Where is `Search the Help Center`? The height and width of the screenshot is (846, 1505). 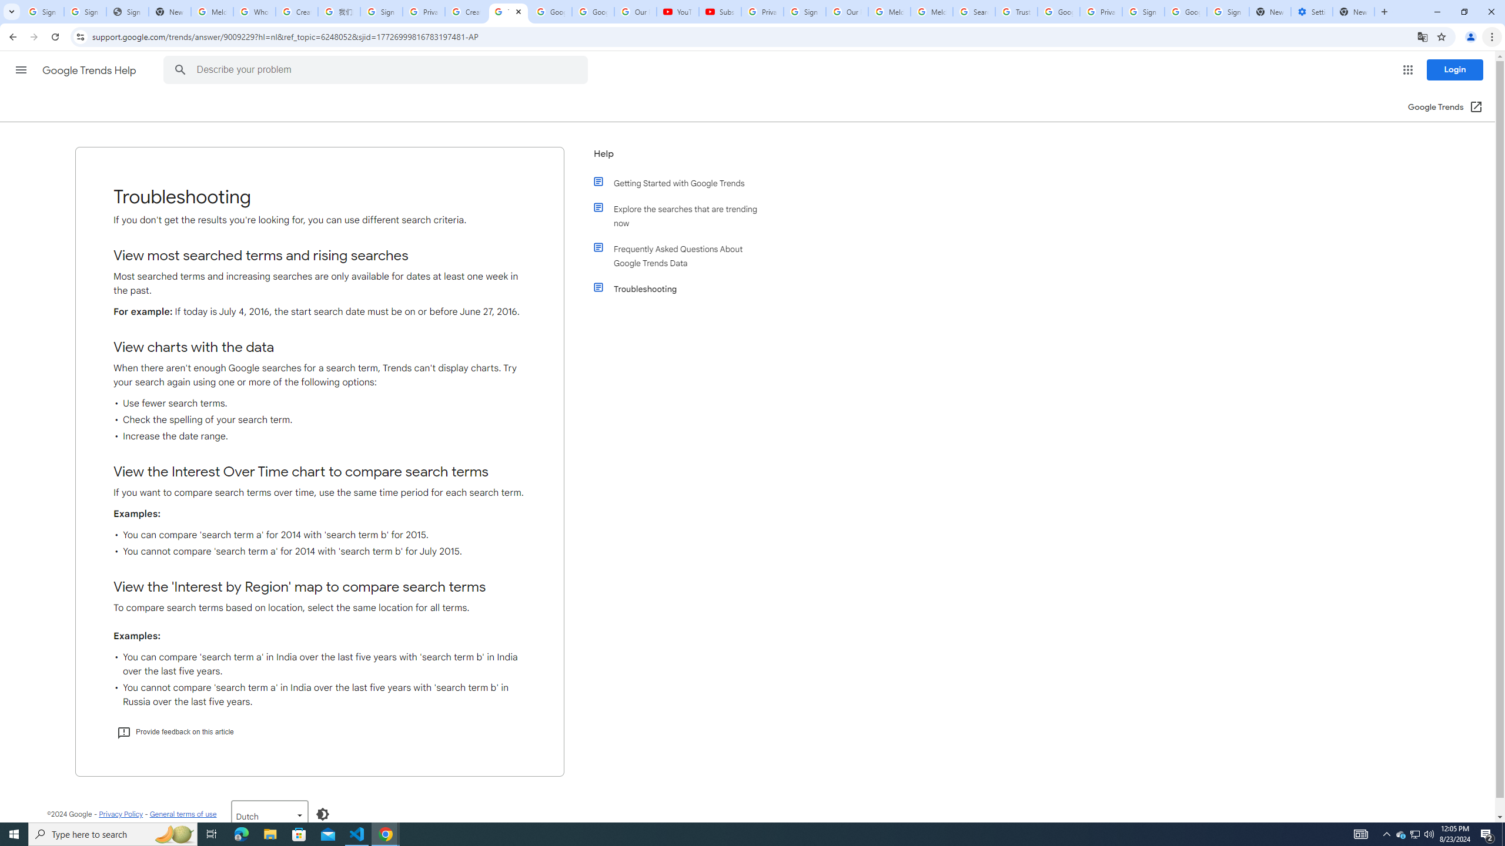 Search the Help Center is located at coordinates (180, 70).